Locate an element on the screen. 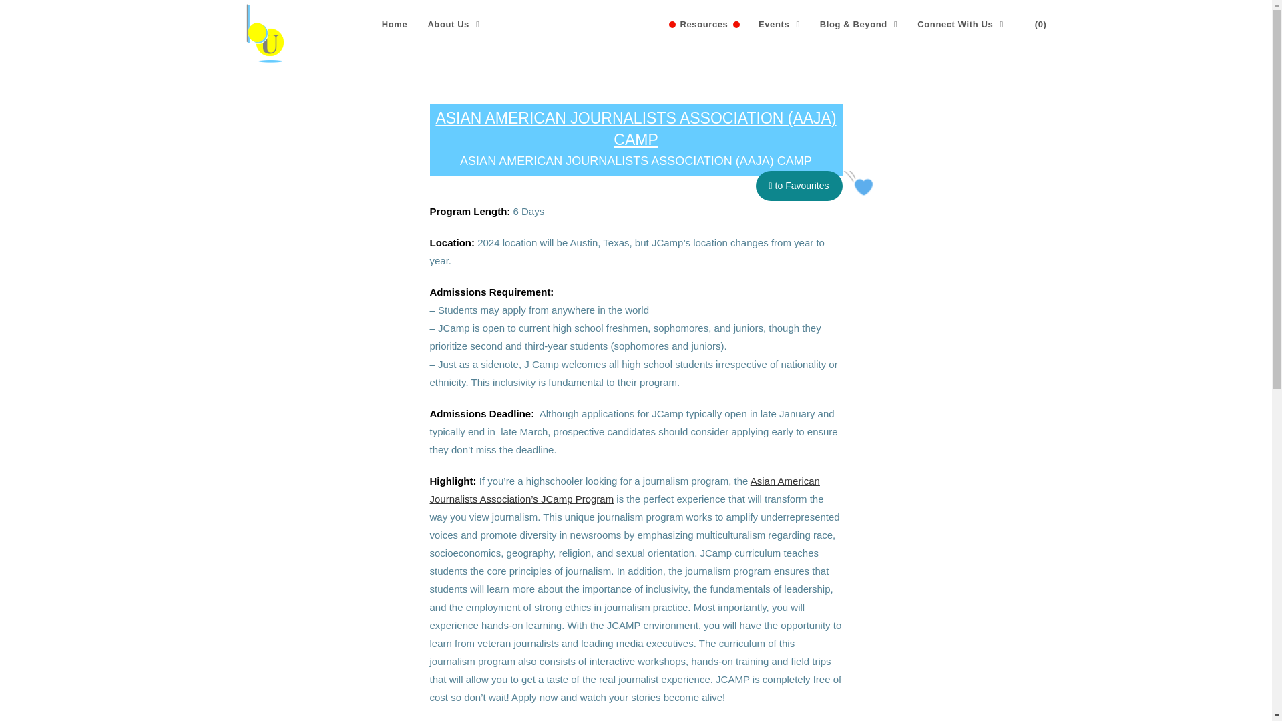 This screenshot has height=721, width=1282. Home is located at coordinates (394, 25).